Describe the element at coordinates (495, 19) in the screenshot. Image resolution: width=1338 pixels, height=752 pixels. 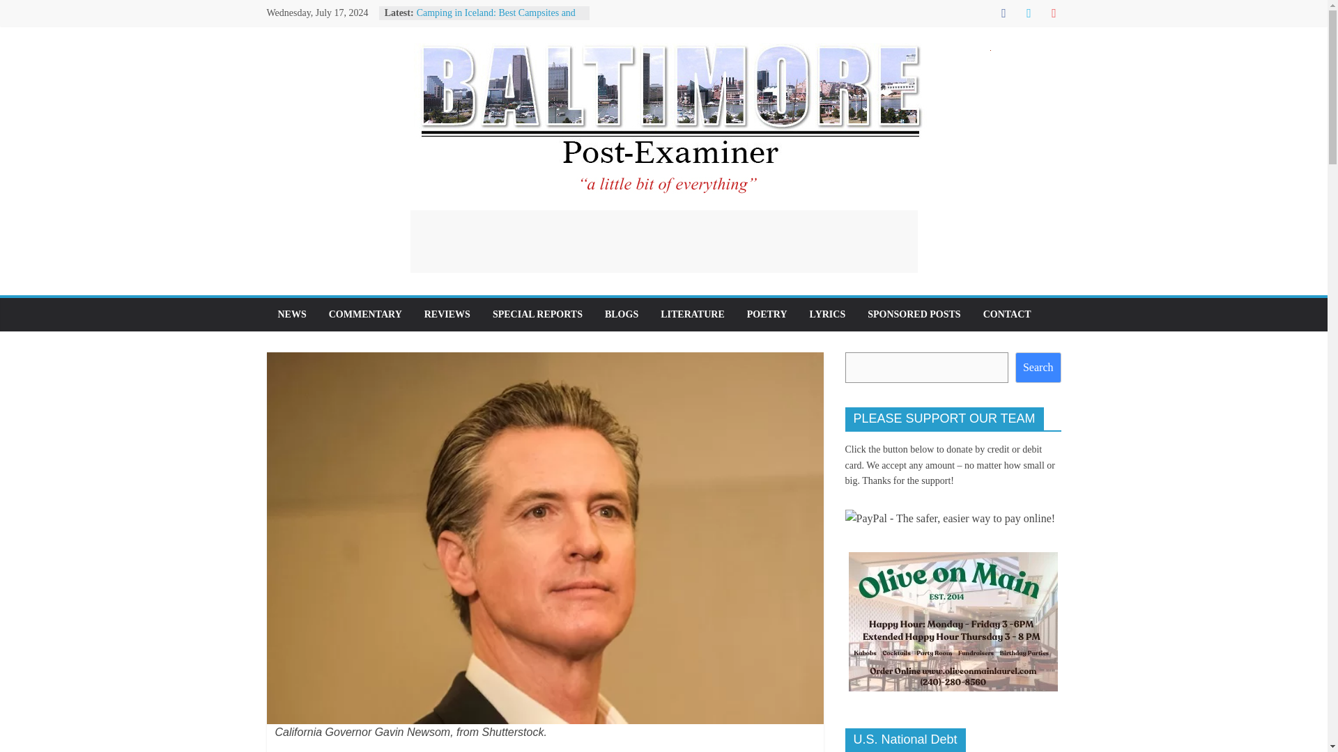
I see `Camping in Iceland: Best Campsites and Practical Advice` at that location.